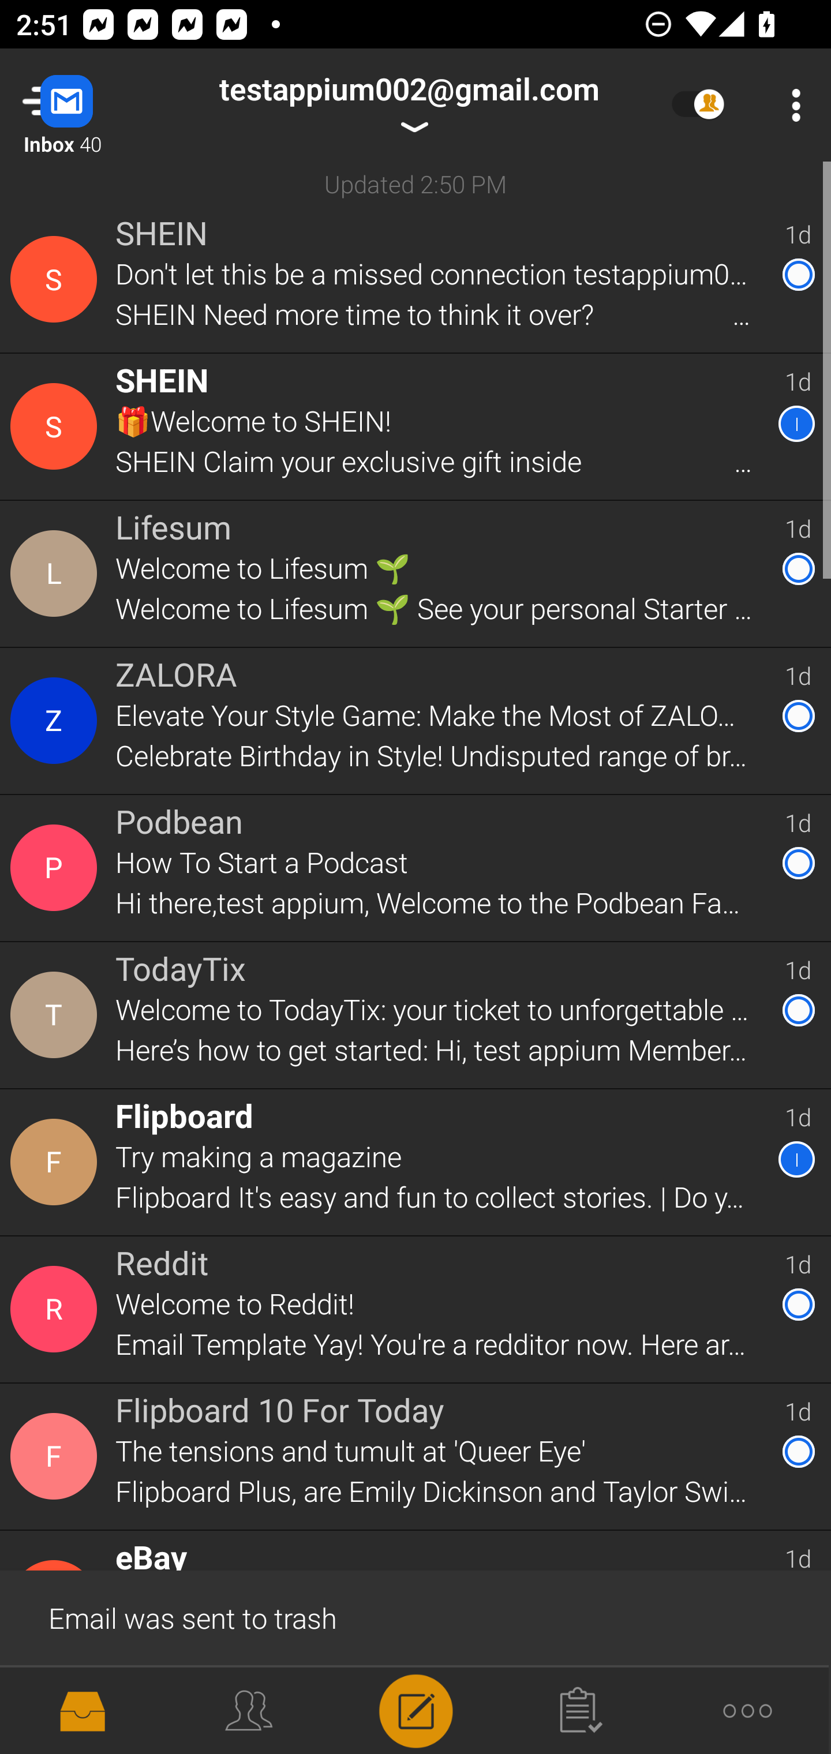  Describe the element at coordinates (57, 427) in the screenshot. I see `Contact Details` at that location.